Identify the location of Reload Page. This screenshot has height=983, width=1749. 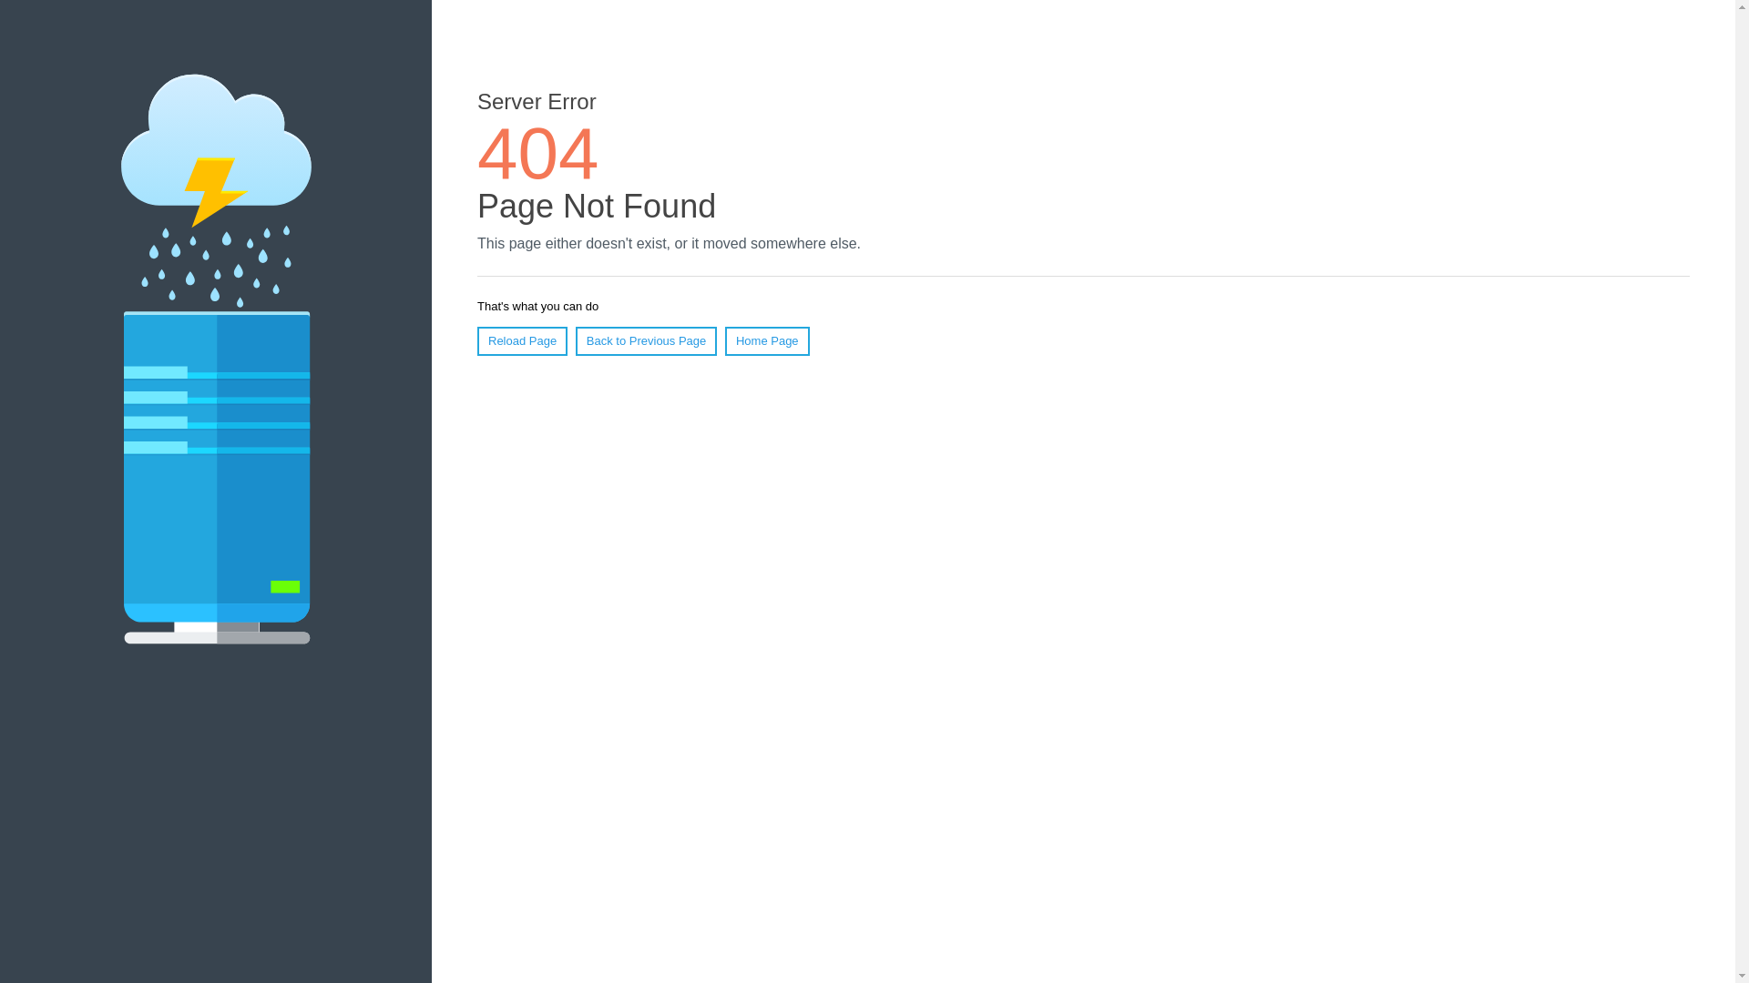
(523, 341).